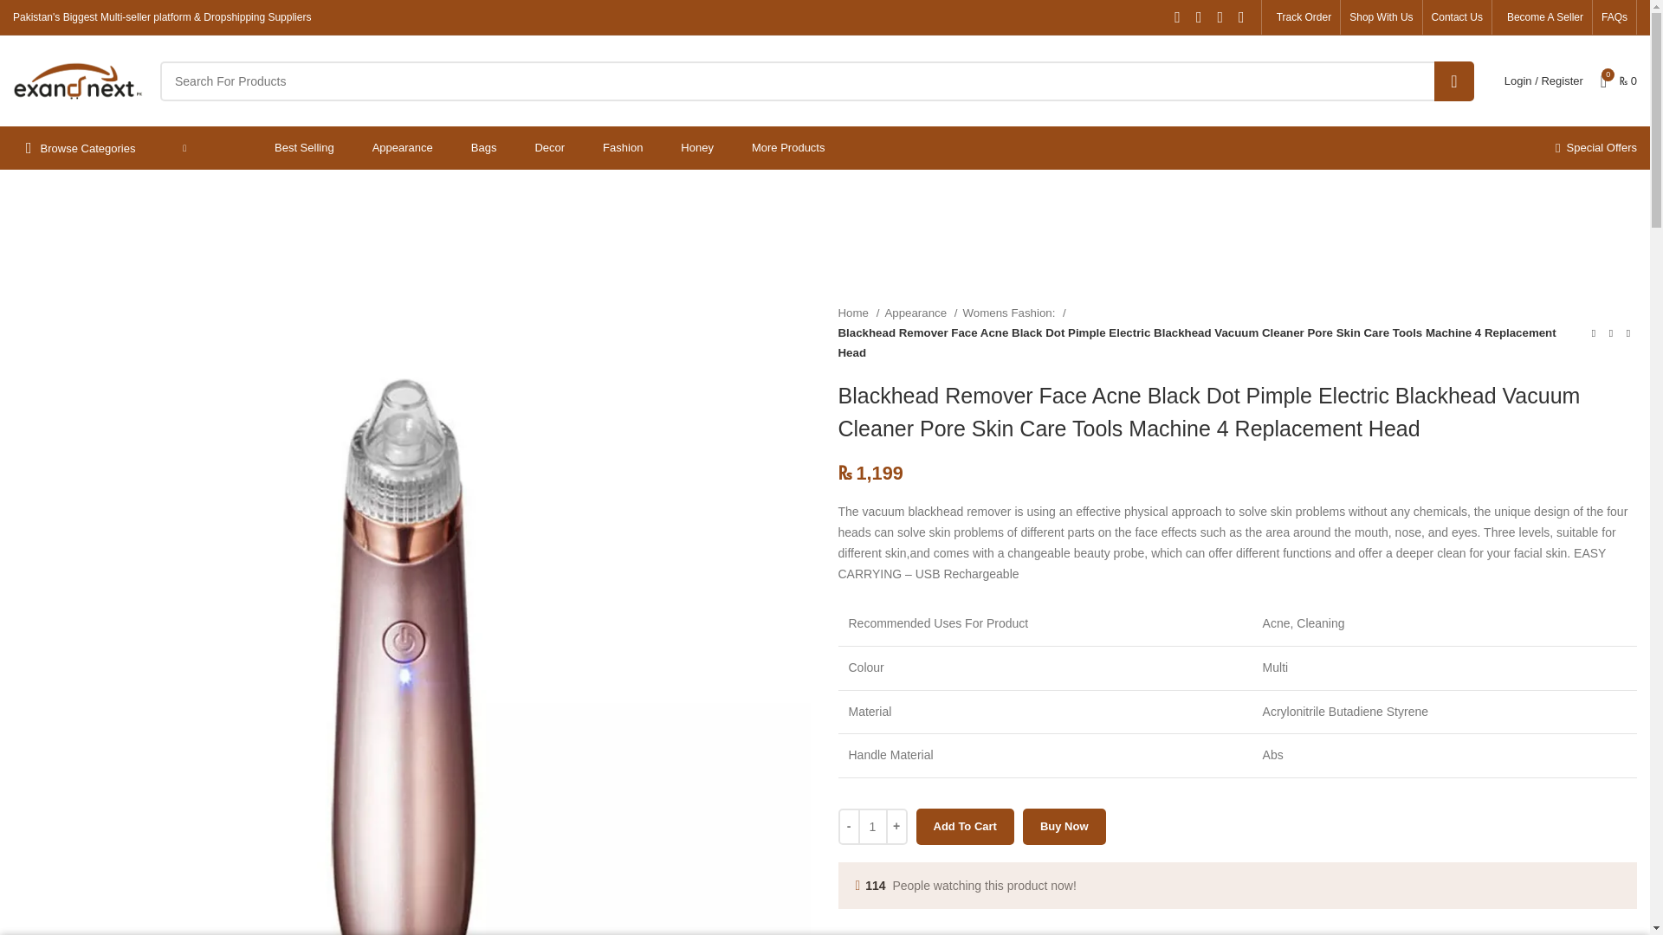 The image size is (1663, 935). Describe the element at coordinates (1543, 81) in the screenshot. I see `My account` at that location.